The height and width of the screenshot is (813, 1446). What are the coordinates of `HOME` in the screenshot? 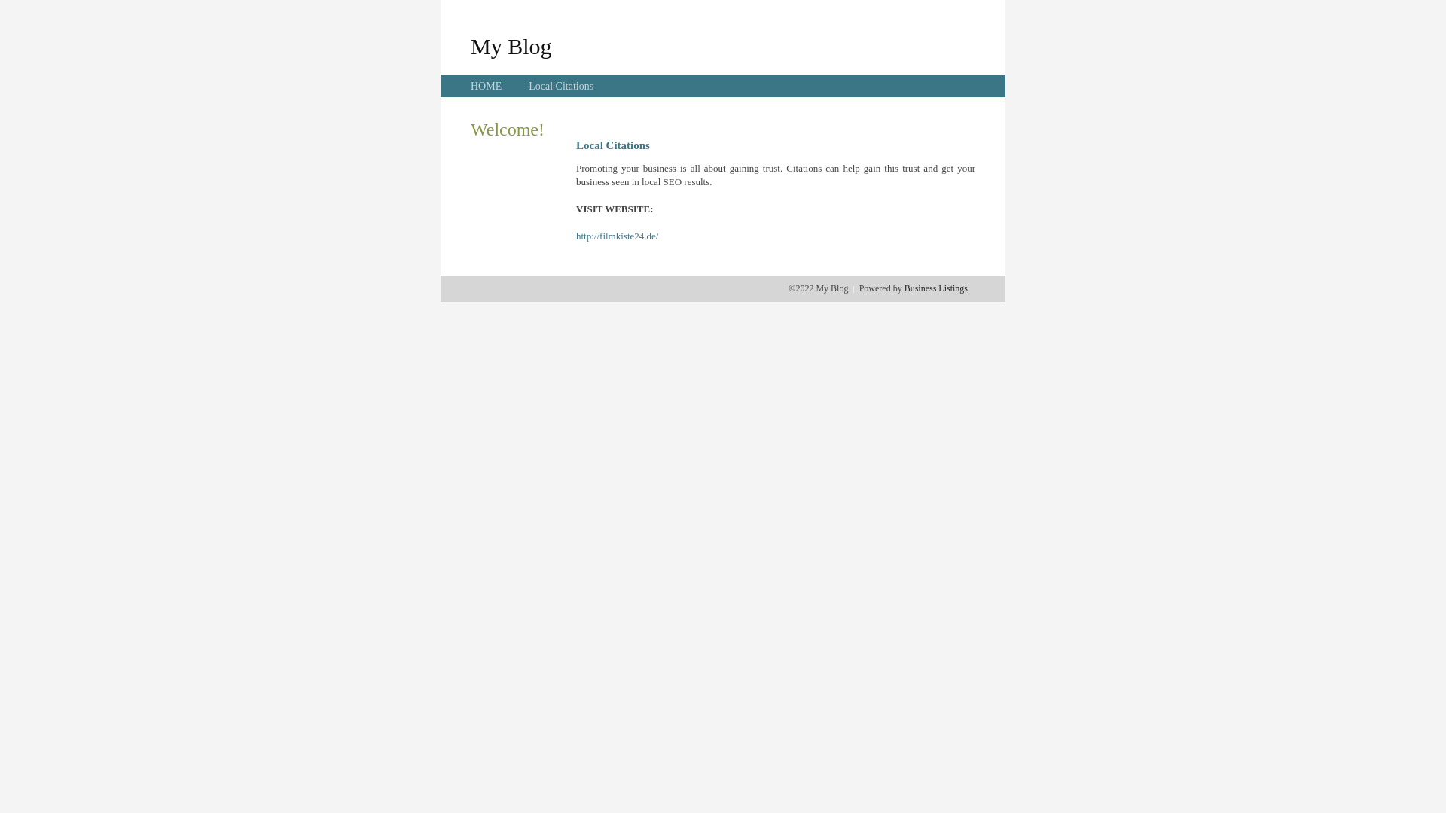 It's located at (487, 86).